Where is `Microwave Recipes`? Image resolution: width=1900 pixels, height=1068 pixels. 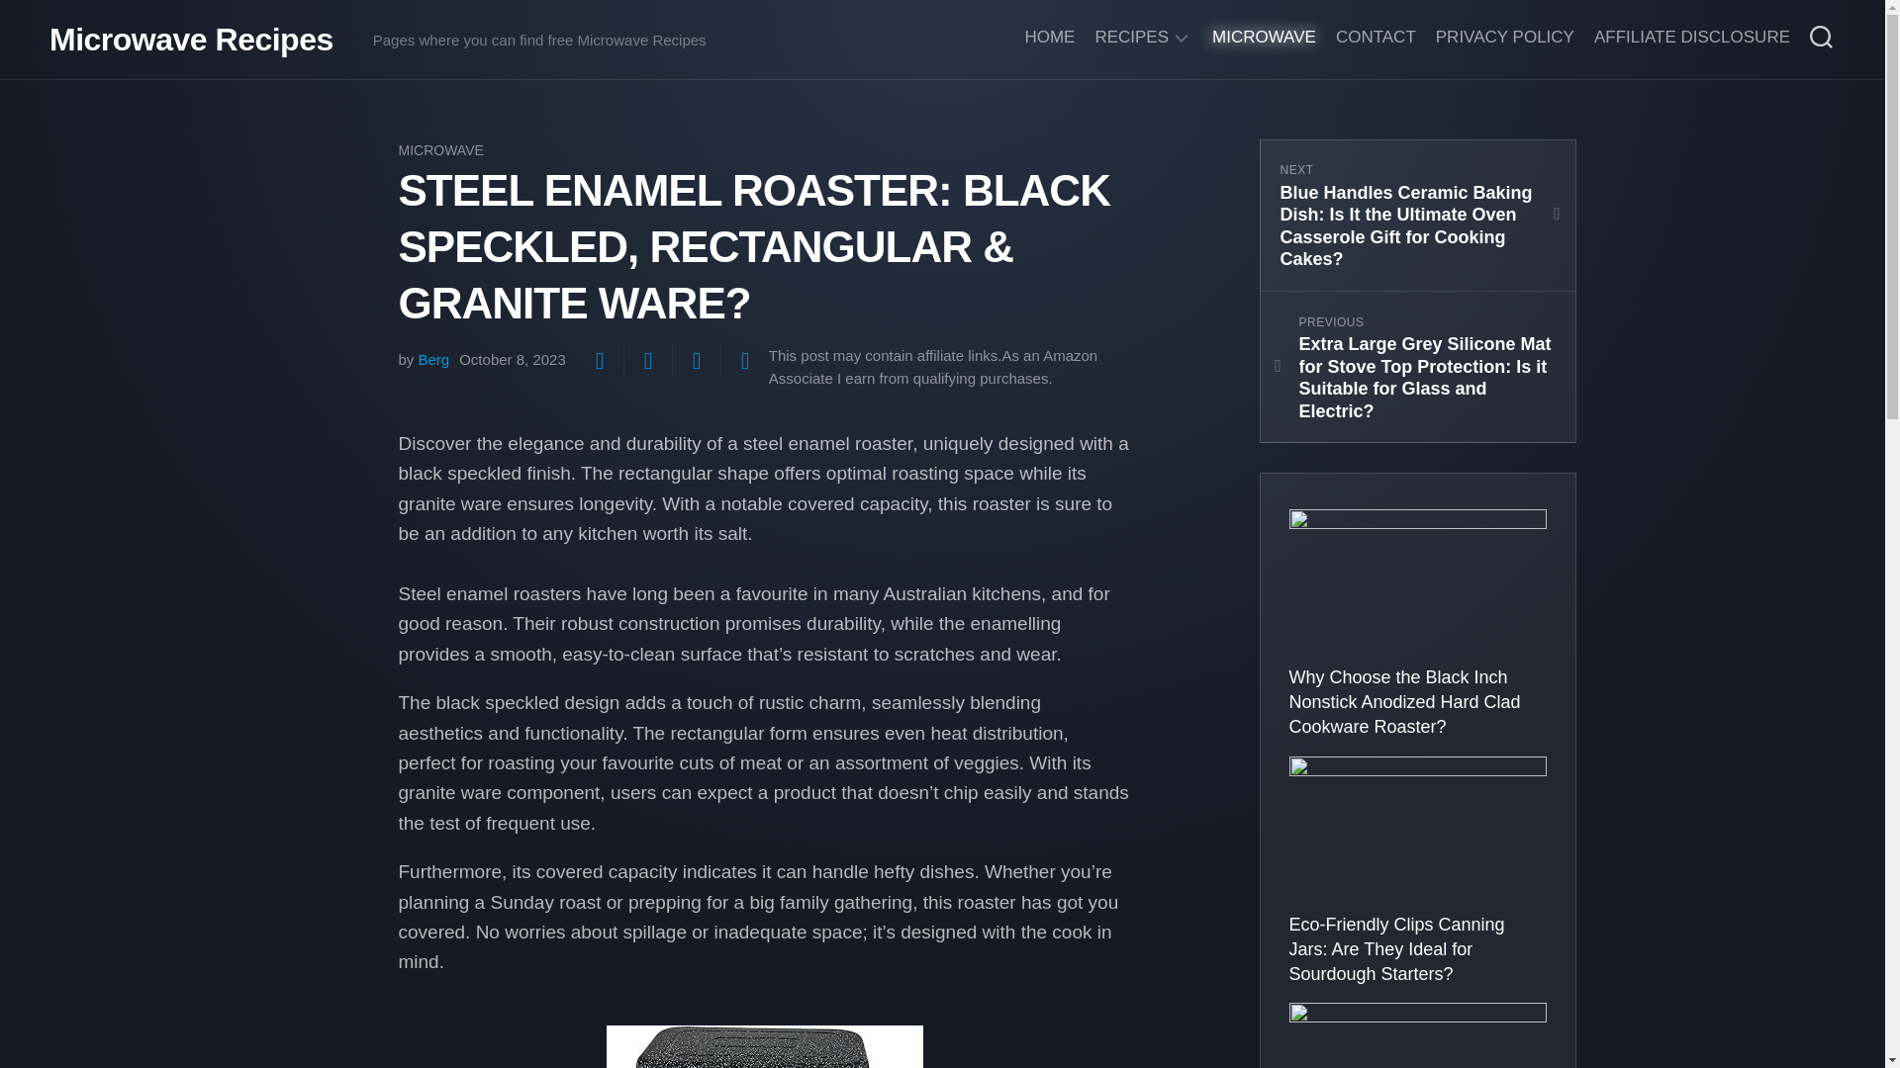 Microwave Recipes is located at coordinates (191, 40).